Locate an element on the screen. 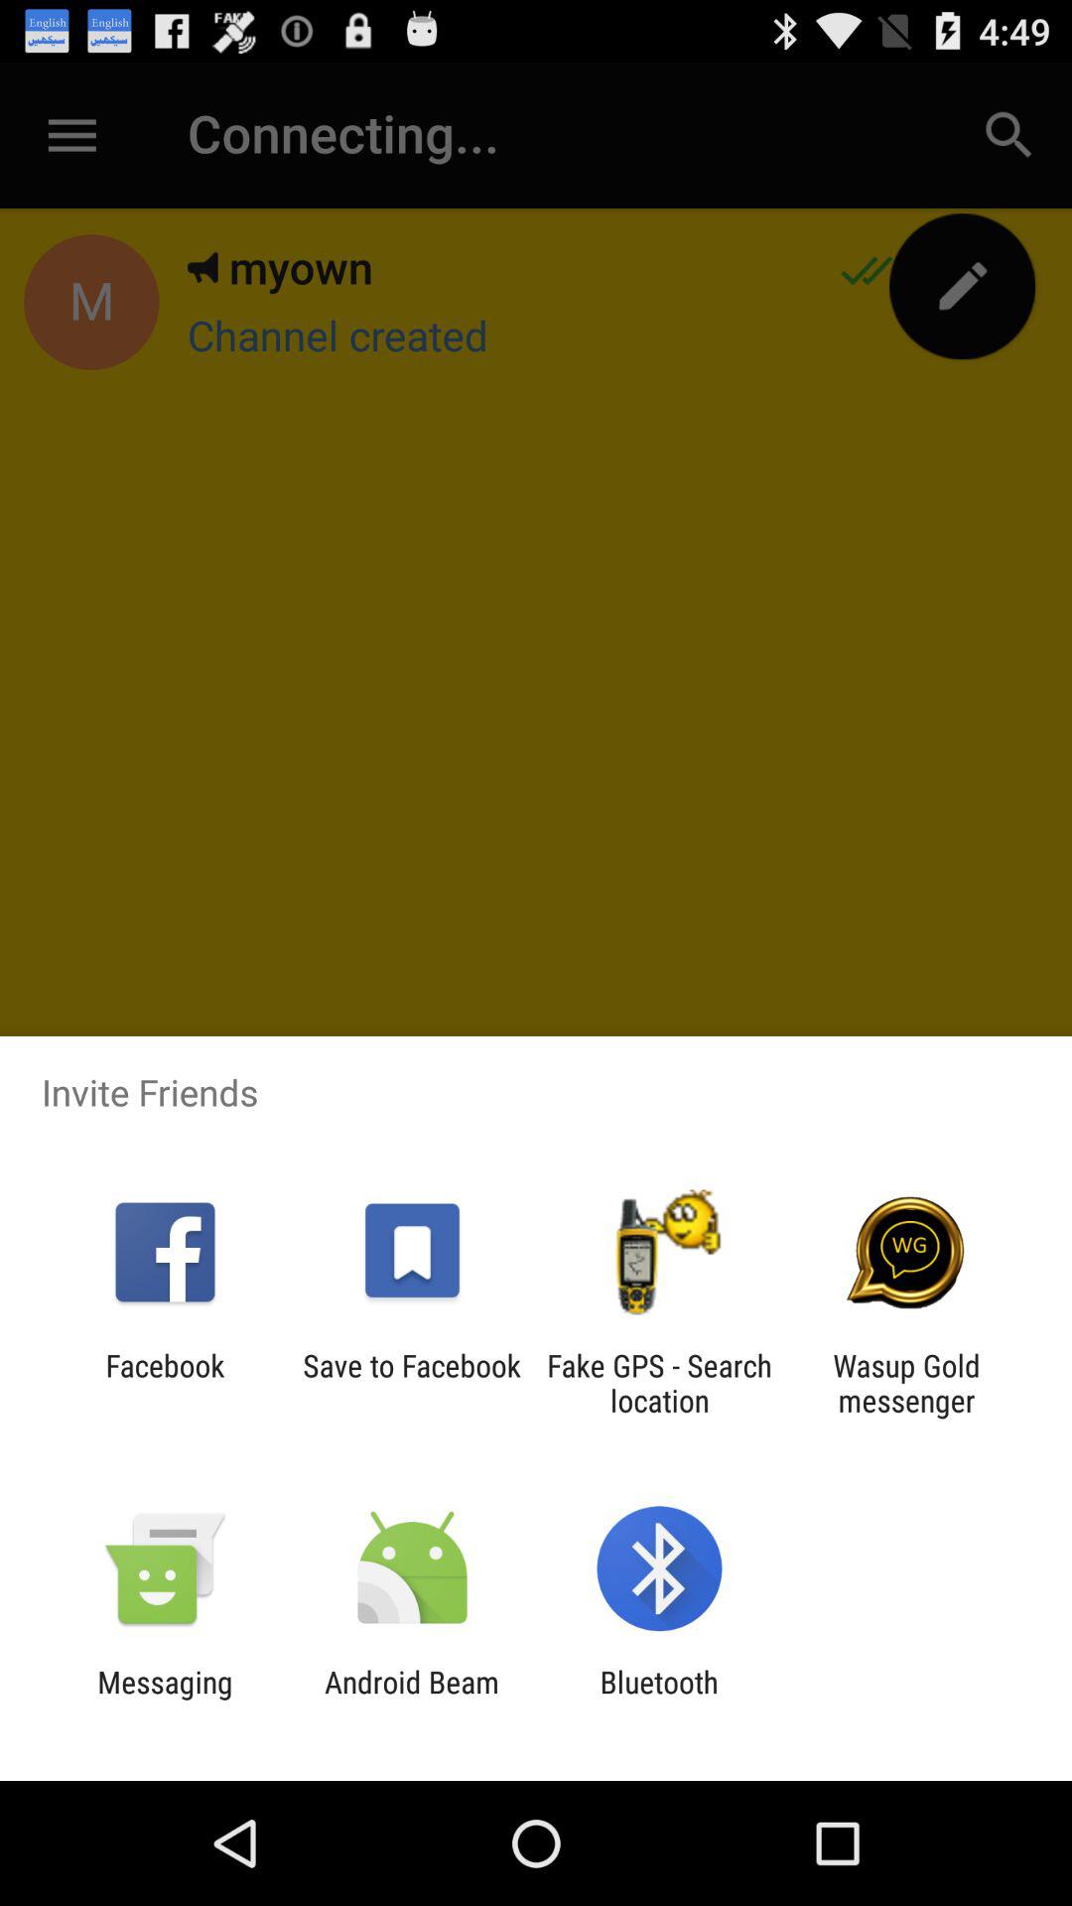 This screenshot has width=1072, height=1906. jump to messaging app is located at coordinates (165, 1700).